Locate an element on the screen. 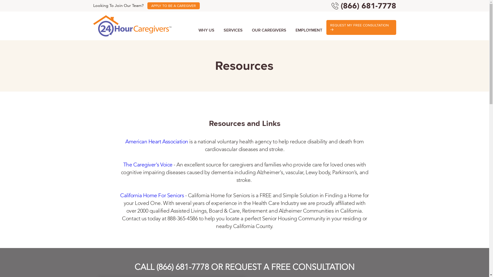  OUR CAREGIVERS is located at coordinates (269, 30).